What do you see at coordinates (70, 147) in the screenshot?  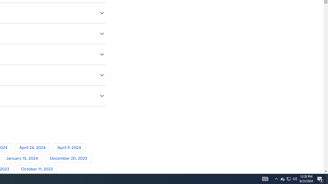 I see `April 9, 2024` at bounding box center [70, 147].